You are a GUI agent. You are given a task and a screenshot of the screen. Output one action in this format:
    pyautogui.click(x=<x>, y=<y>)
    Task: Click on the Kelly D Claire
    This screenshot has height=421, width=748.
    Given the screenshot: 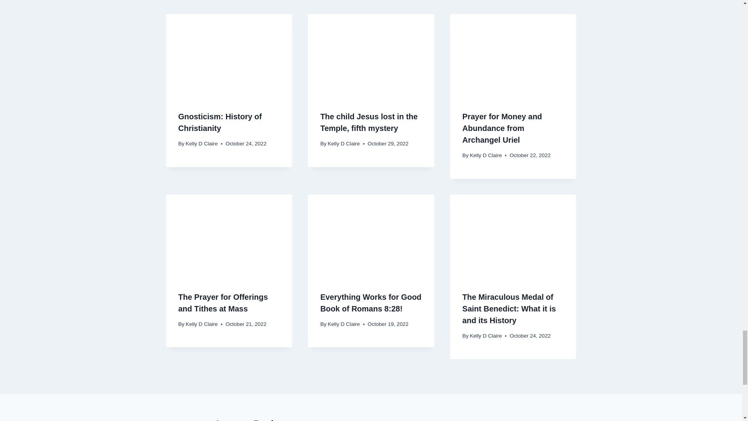 What is the action you would take?
    pyautogui.click(x=344, y=324)
    